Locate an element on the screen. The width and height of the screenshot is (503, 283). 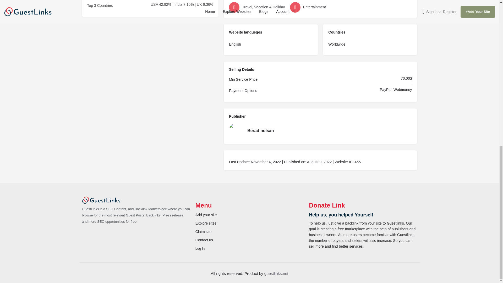
Entertainment is located at coordinates (319, 7).